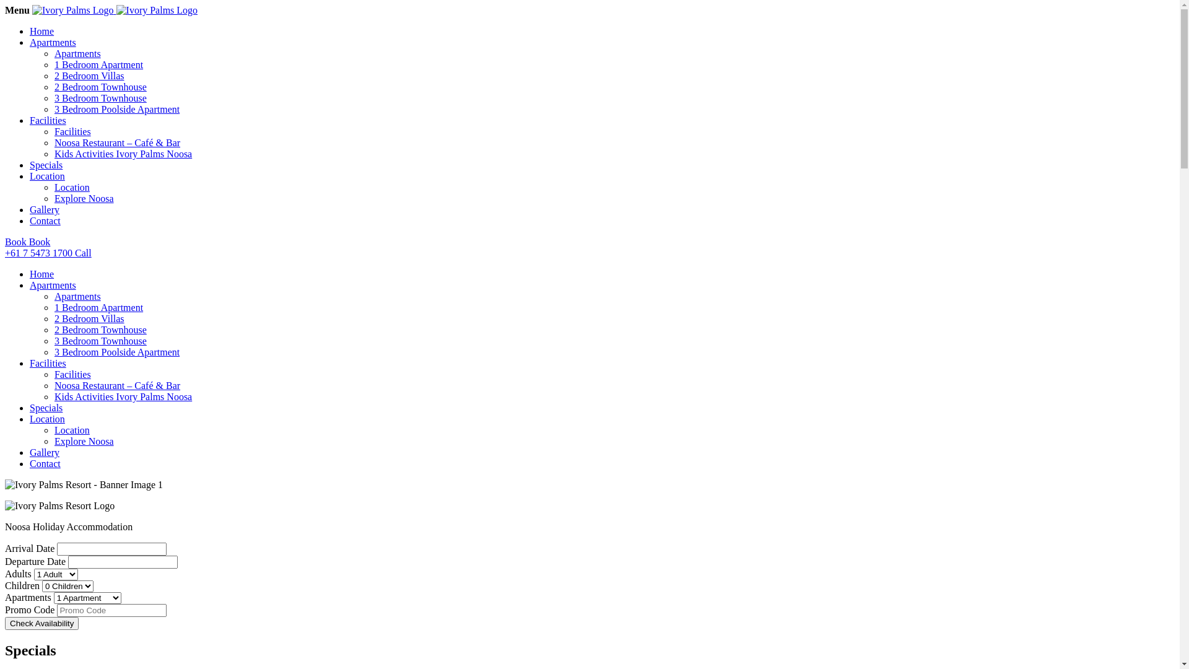 Image resolution: width=1189 pixels, height=669 pixels. What do you see at coordinates (117, 352) in the screenshot?
I see `3 Bedroom Poolside Apartment` at bounding box center [117, 352].